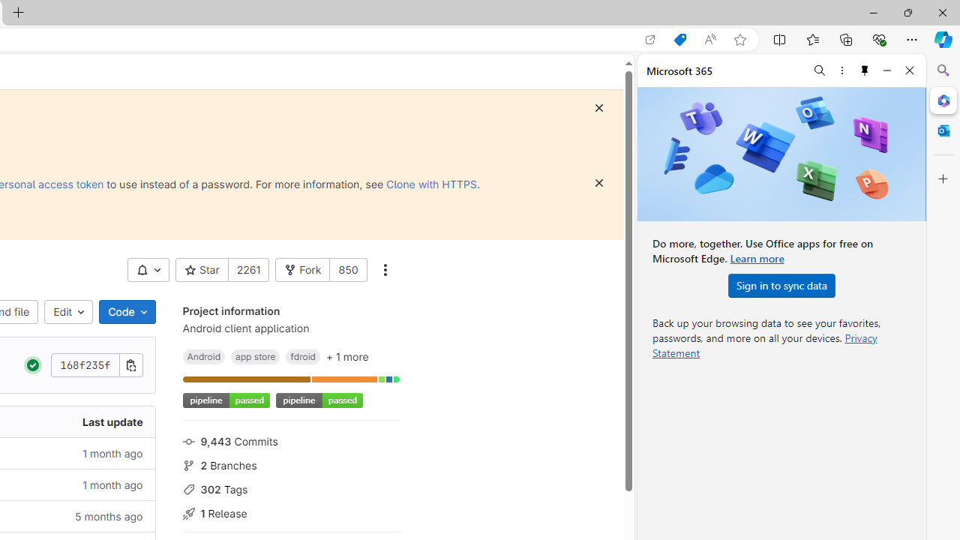  What do you see at coordinates (248, 270) in the screenshot?
I see `2261` at bounding box center [248, 270].